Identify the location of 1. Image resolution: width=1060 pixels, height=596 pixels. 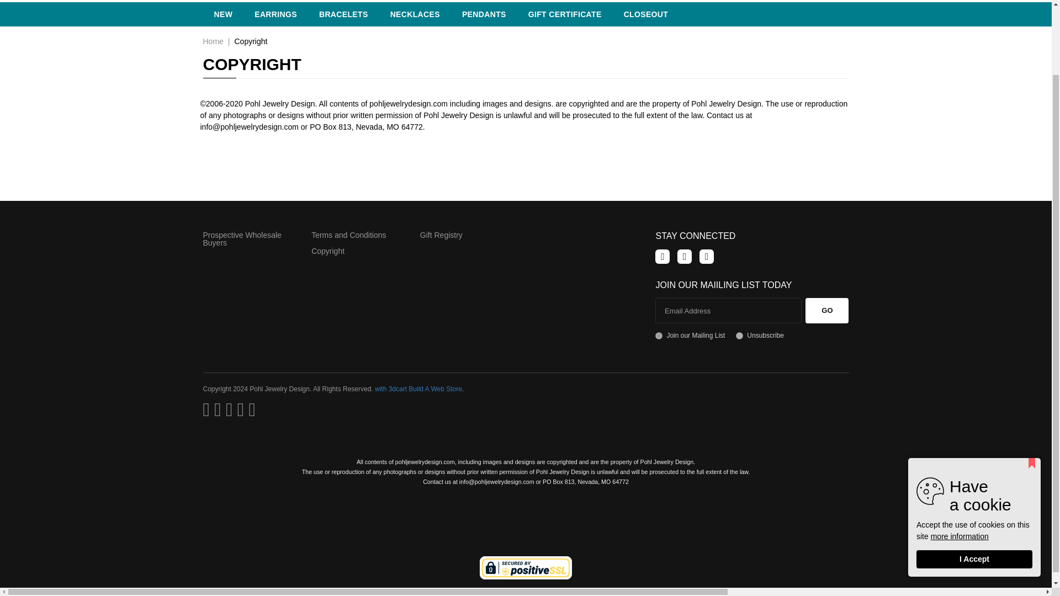
(659, 336).